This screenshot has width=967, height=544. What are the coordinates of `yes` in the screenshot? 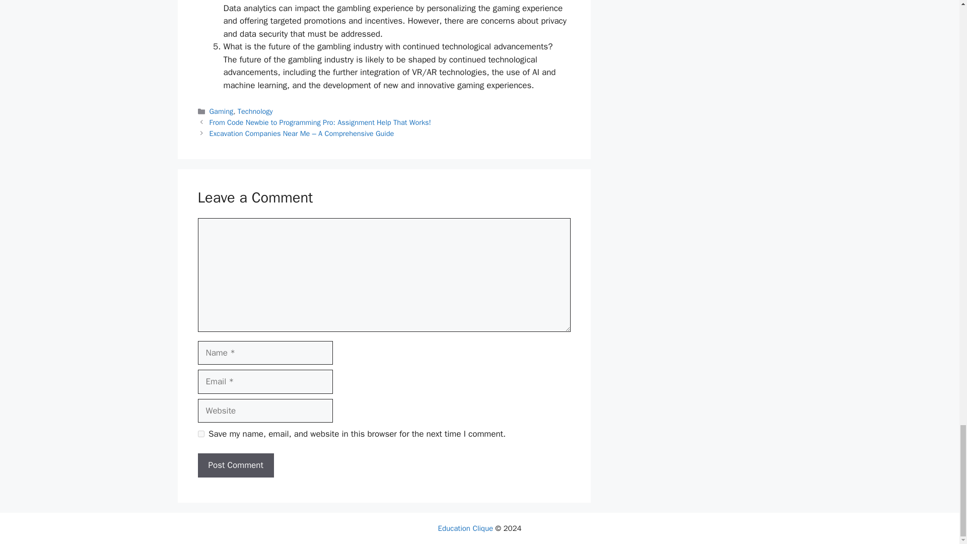 It's located at (200, 434).